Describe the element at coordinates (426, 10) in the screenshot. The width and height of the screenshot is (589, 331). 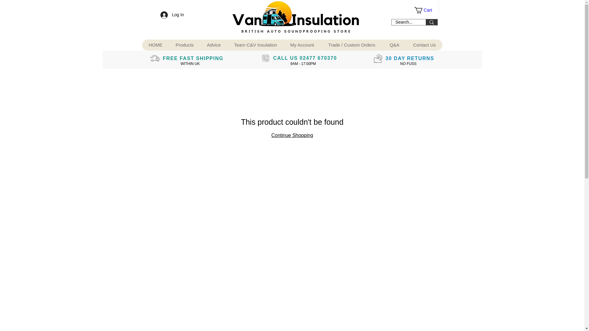
I see `Cart` at that location.